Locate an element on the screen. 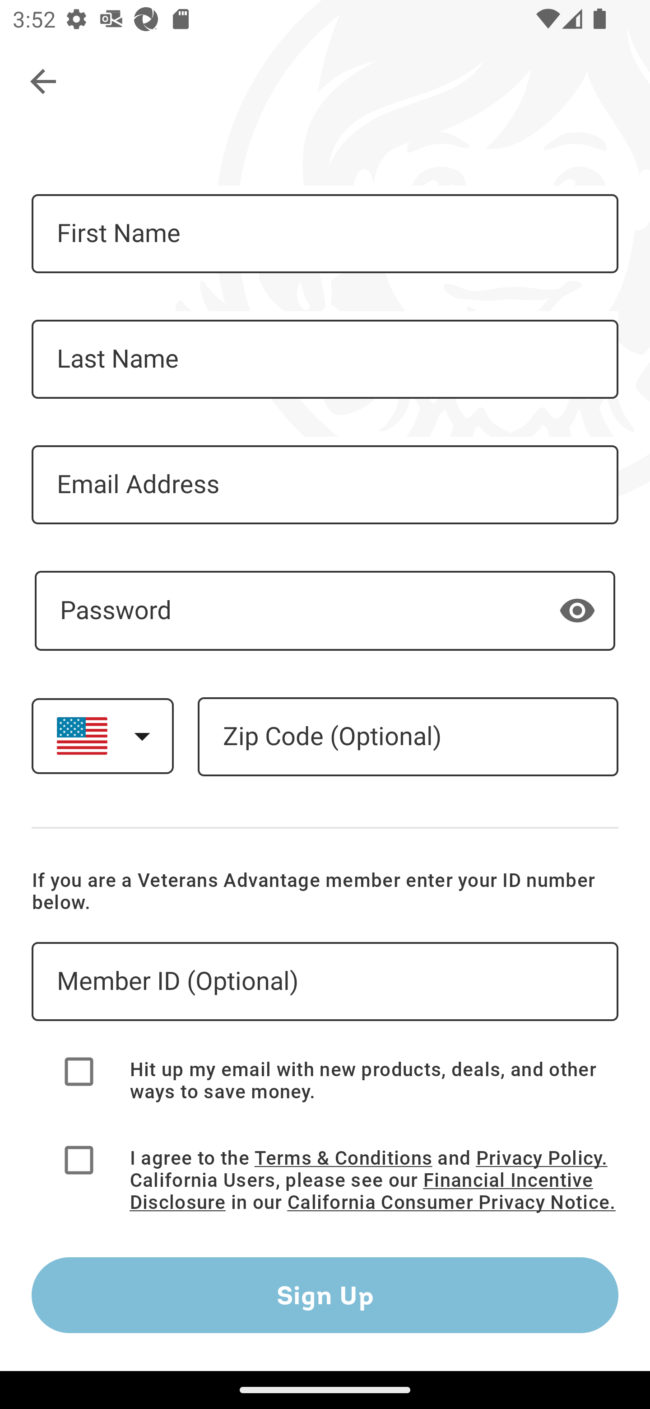 This screenshot has height=1409, width=650. Last Name - Required is located at coordinates (325, 359).